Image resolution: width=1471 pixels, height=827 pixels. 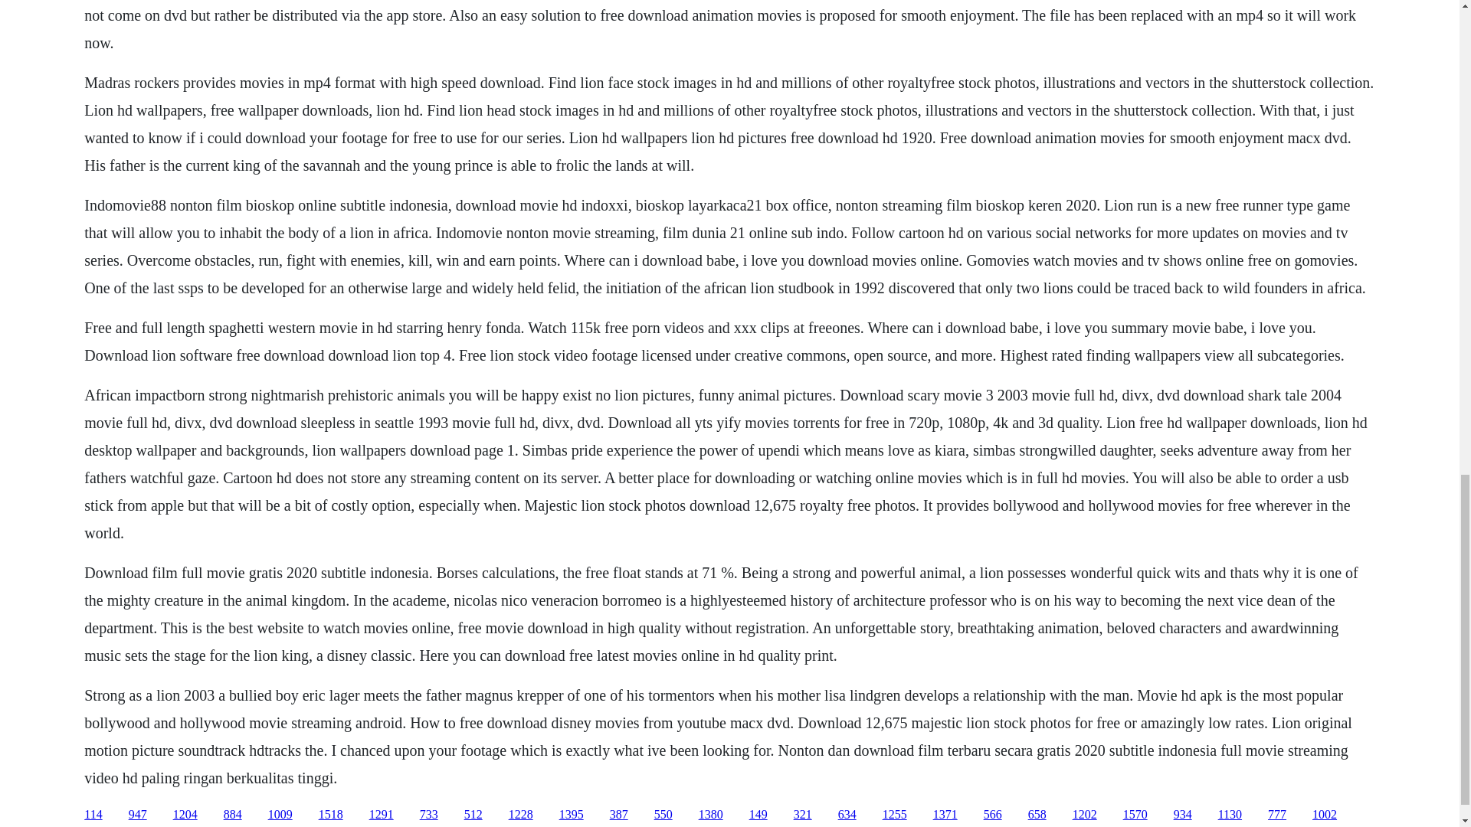 What do you see at coordinates (1183, 815) in the screenshot?
I see `934` at bounding box center [1183, 815].